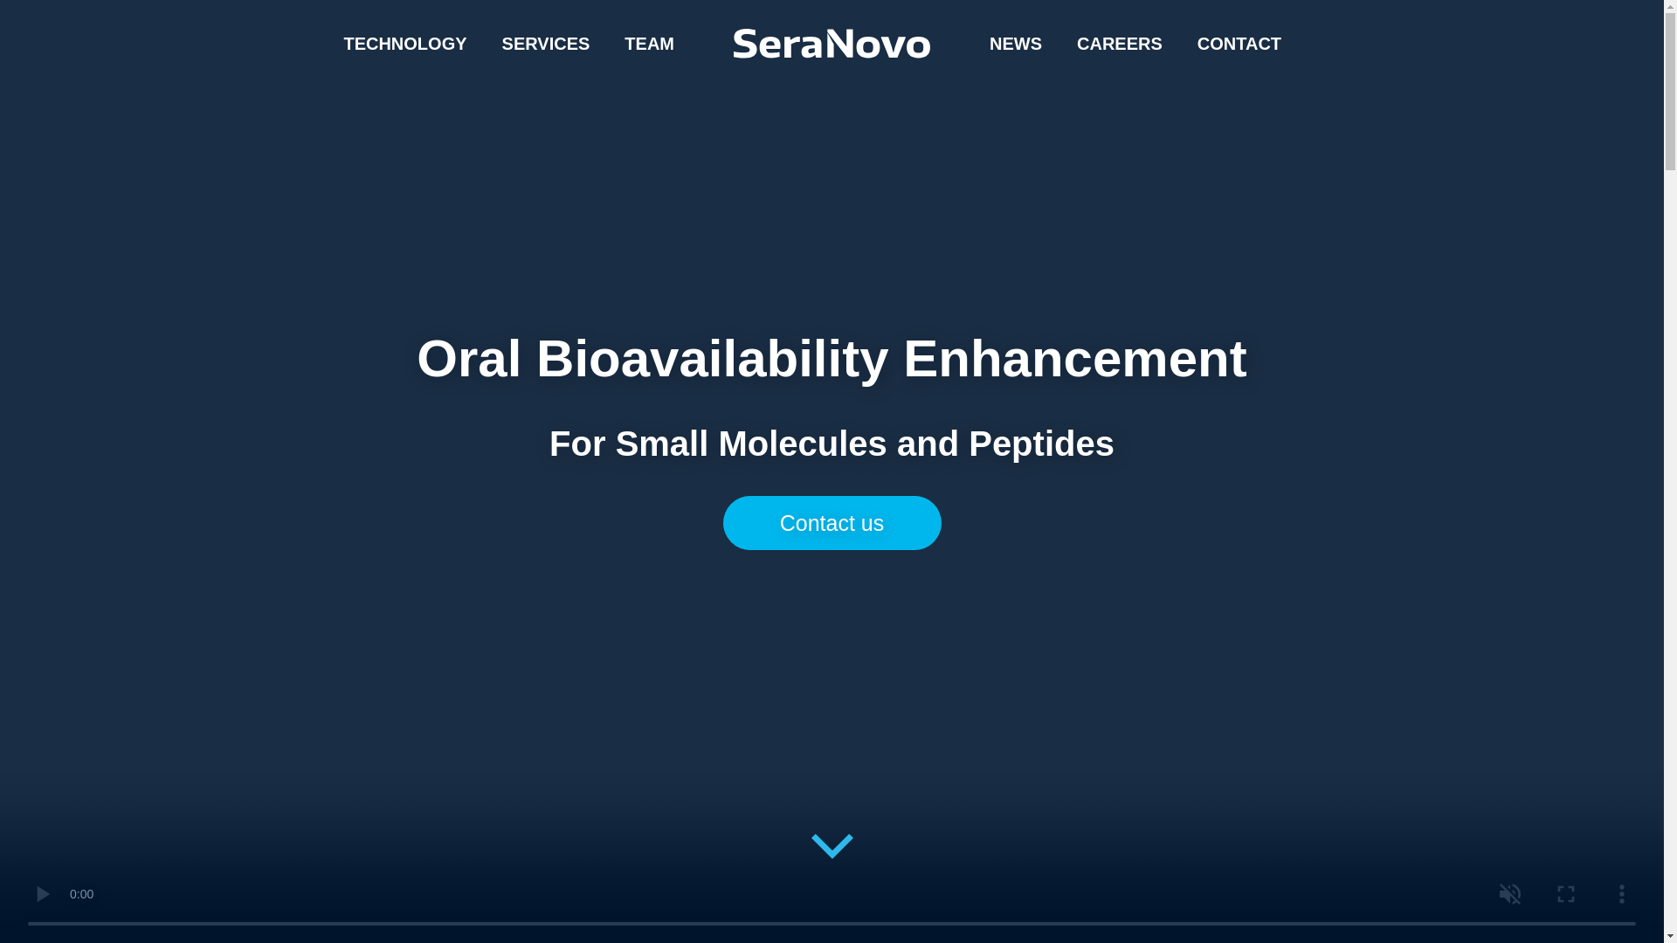 Image resolution: width=1677 pixels, height=943 pixels. I want to click on CAREERS, so click(1120, 44).